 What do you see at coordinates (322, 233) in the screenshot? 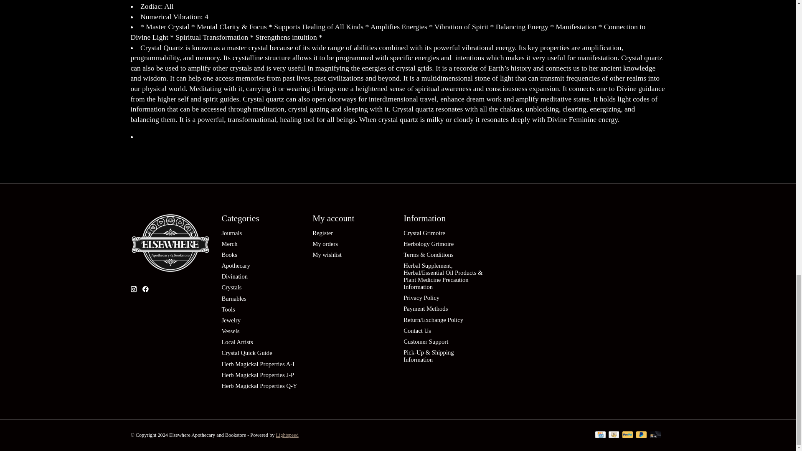
I see `Register` at bounding box center [322, 233].